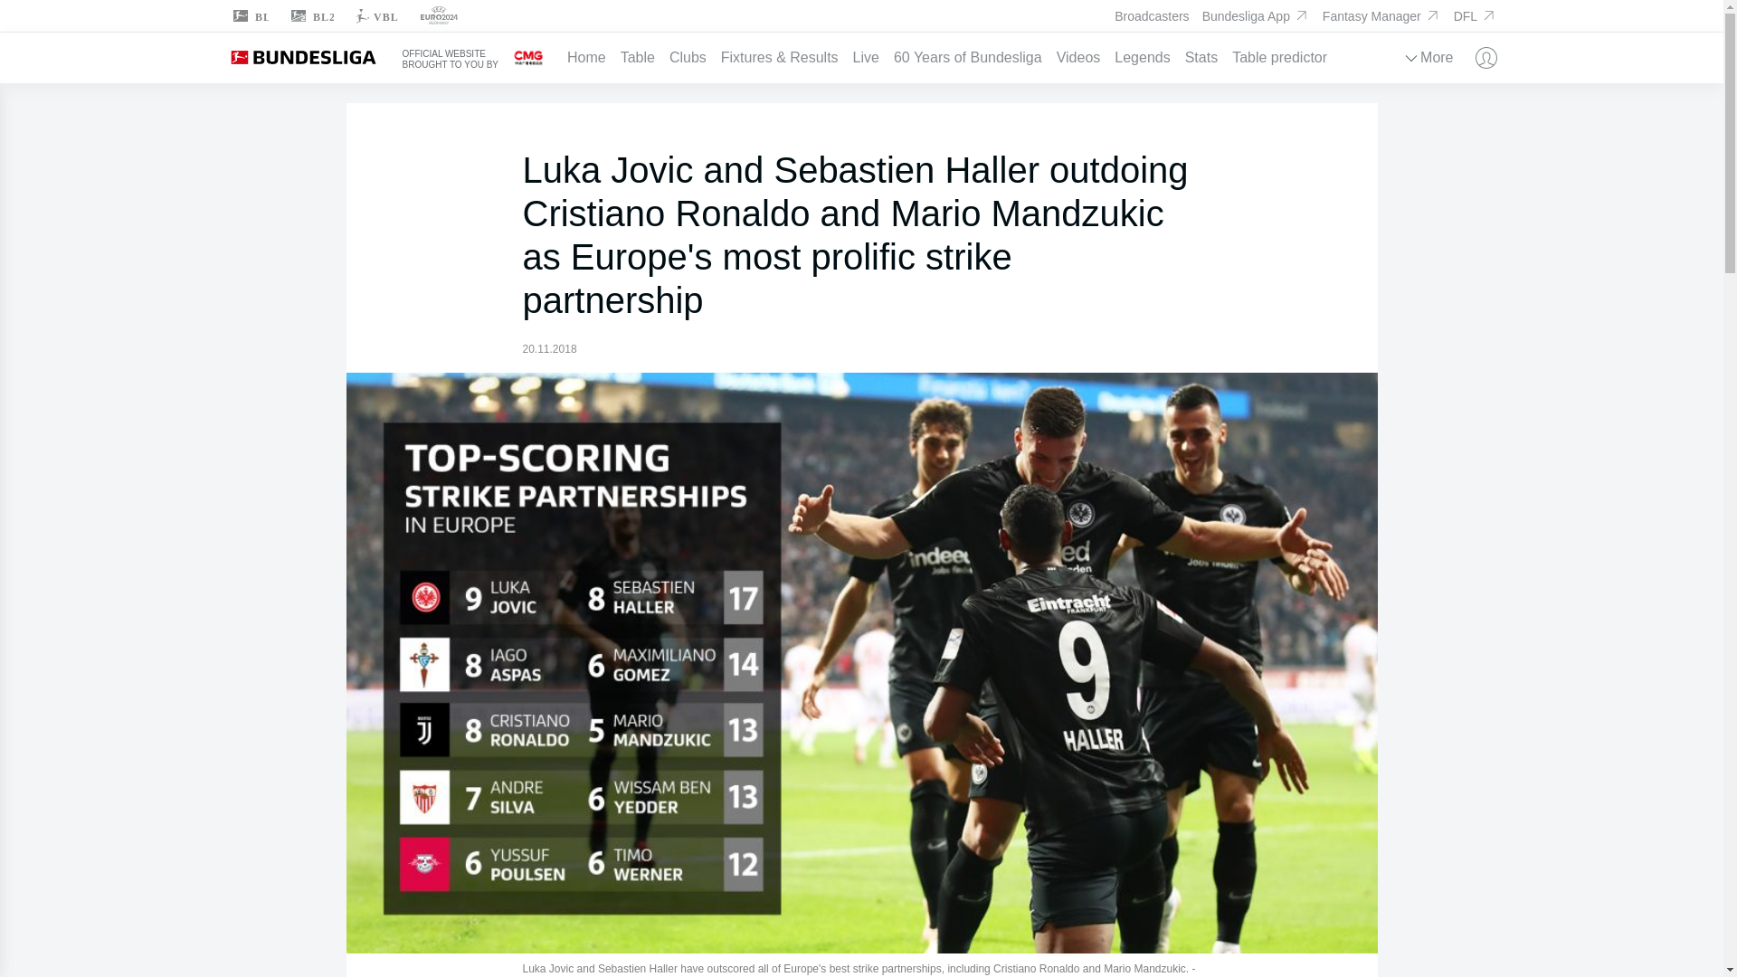 This screenshot has width=1737, height=977. I want to click on VBL, so click(375, 16).